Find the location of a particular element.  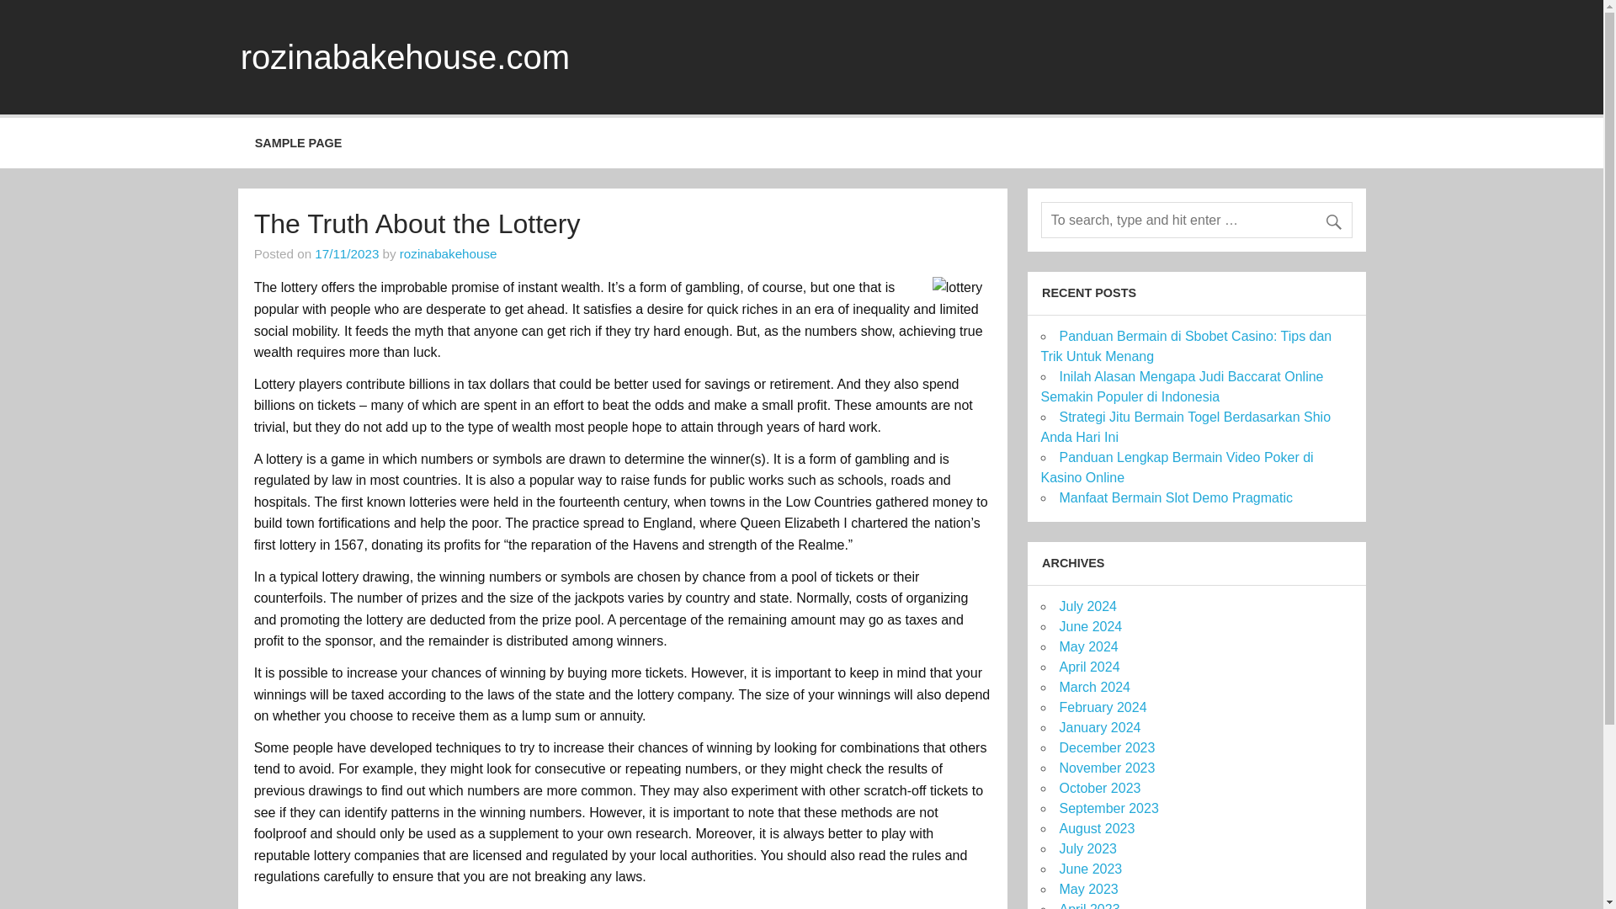

9:59 AM is located at coordinates (347, 252).